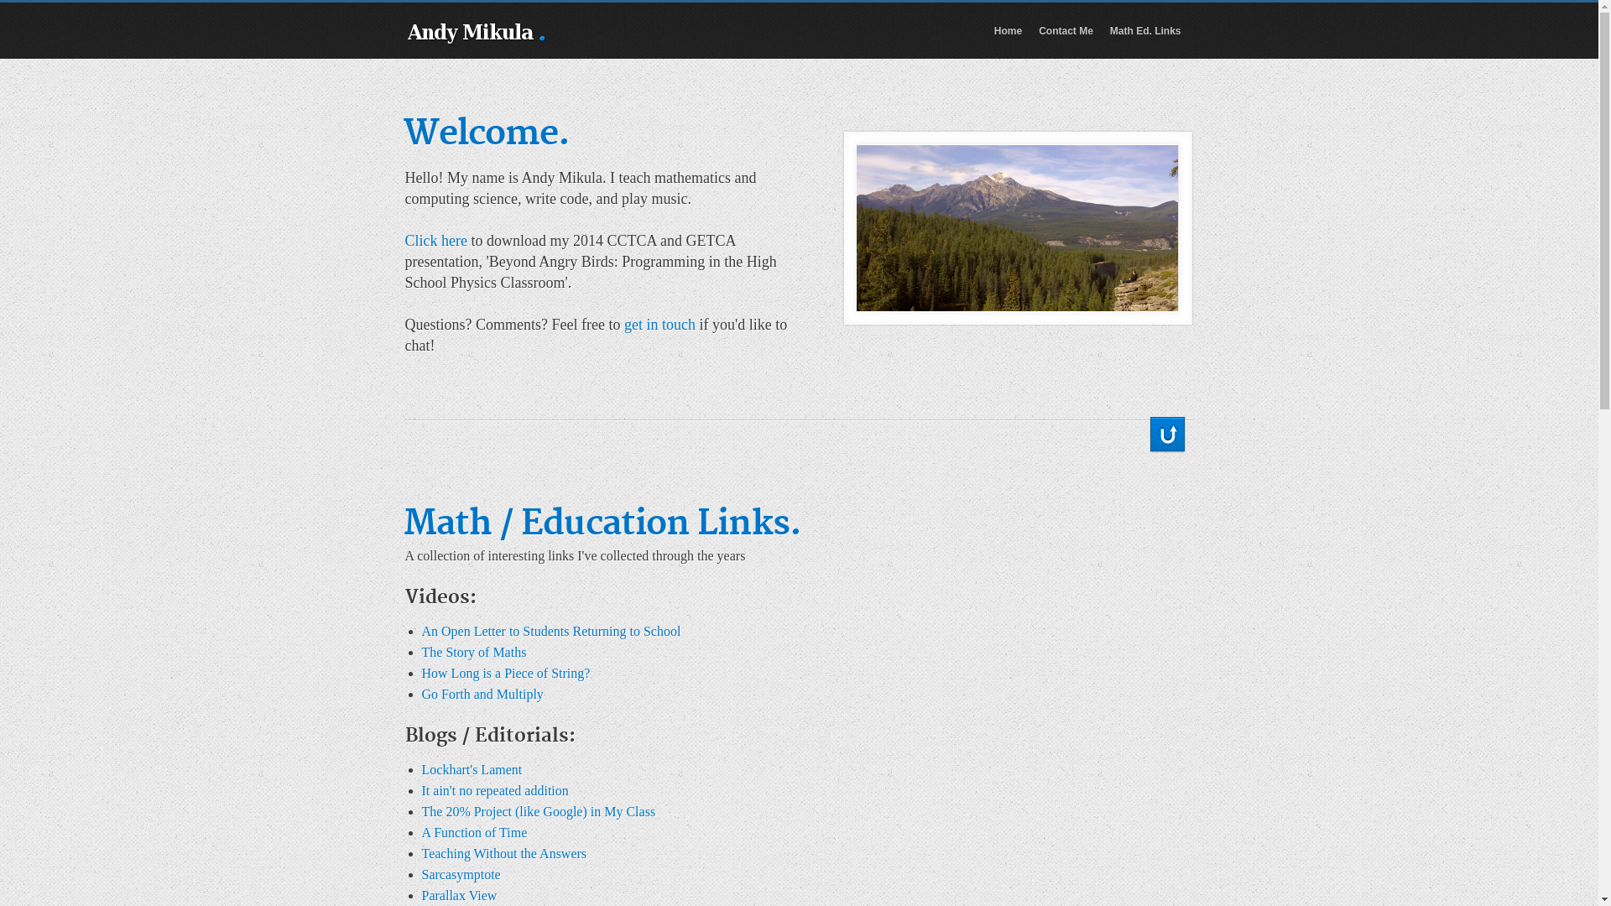 Image resolution: width=1611 pixels, height=906 pixels. I want to click on Home, so click(1009, 31).